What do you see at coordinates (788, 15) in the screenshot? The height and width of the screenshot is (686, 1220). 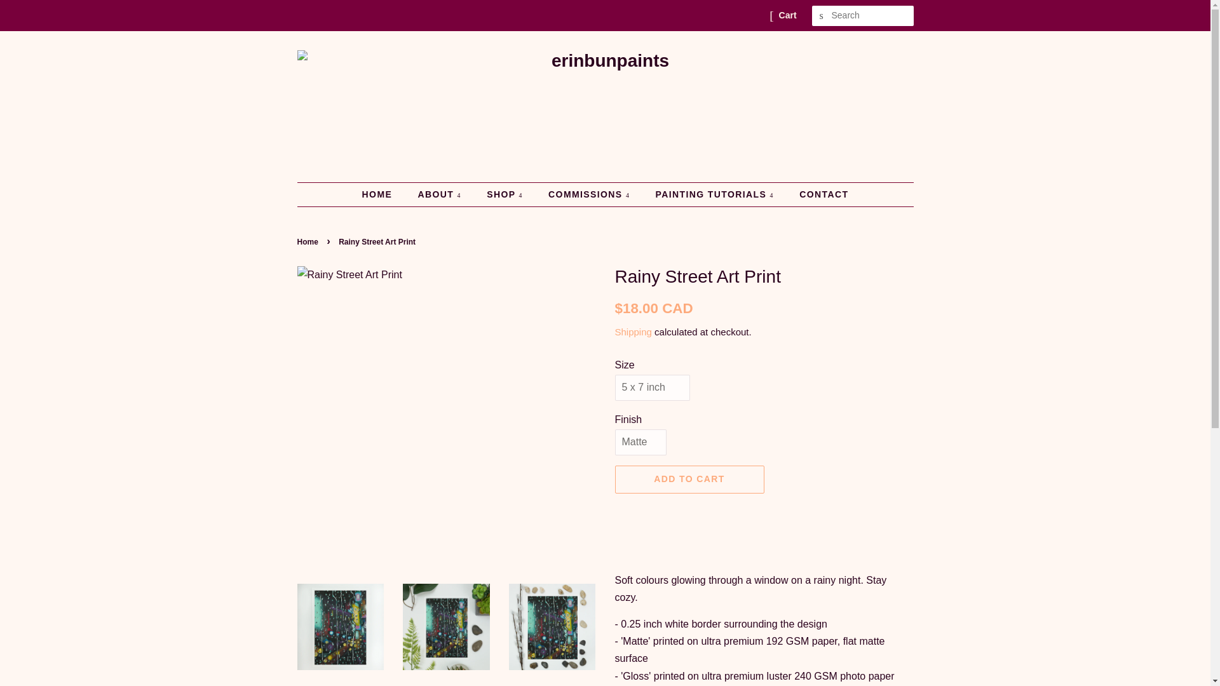 I see `Cart` at bounding box center [788, 15].